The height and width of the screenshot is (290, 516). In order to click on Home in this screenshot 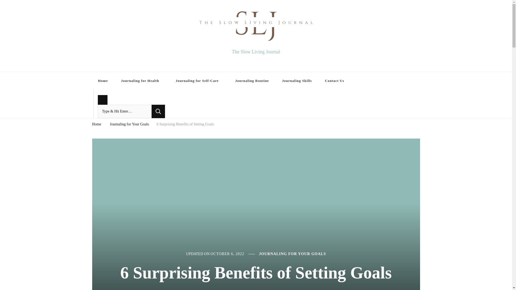, I will do `click(96, 125)`.